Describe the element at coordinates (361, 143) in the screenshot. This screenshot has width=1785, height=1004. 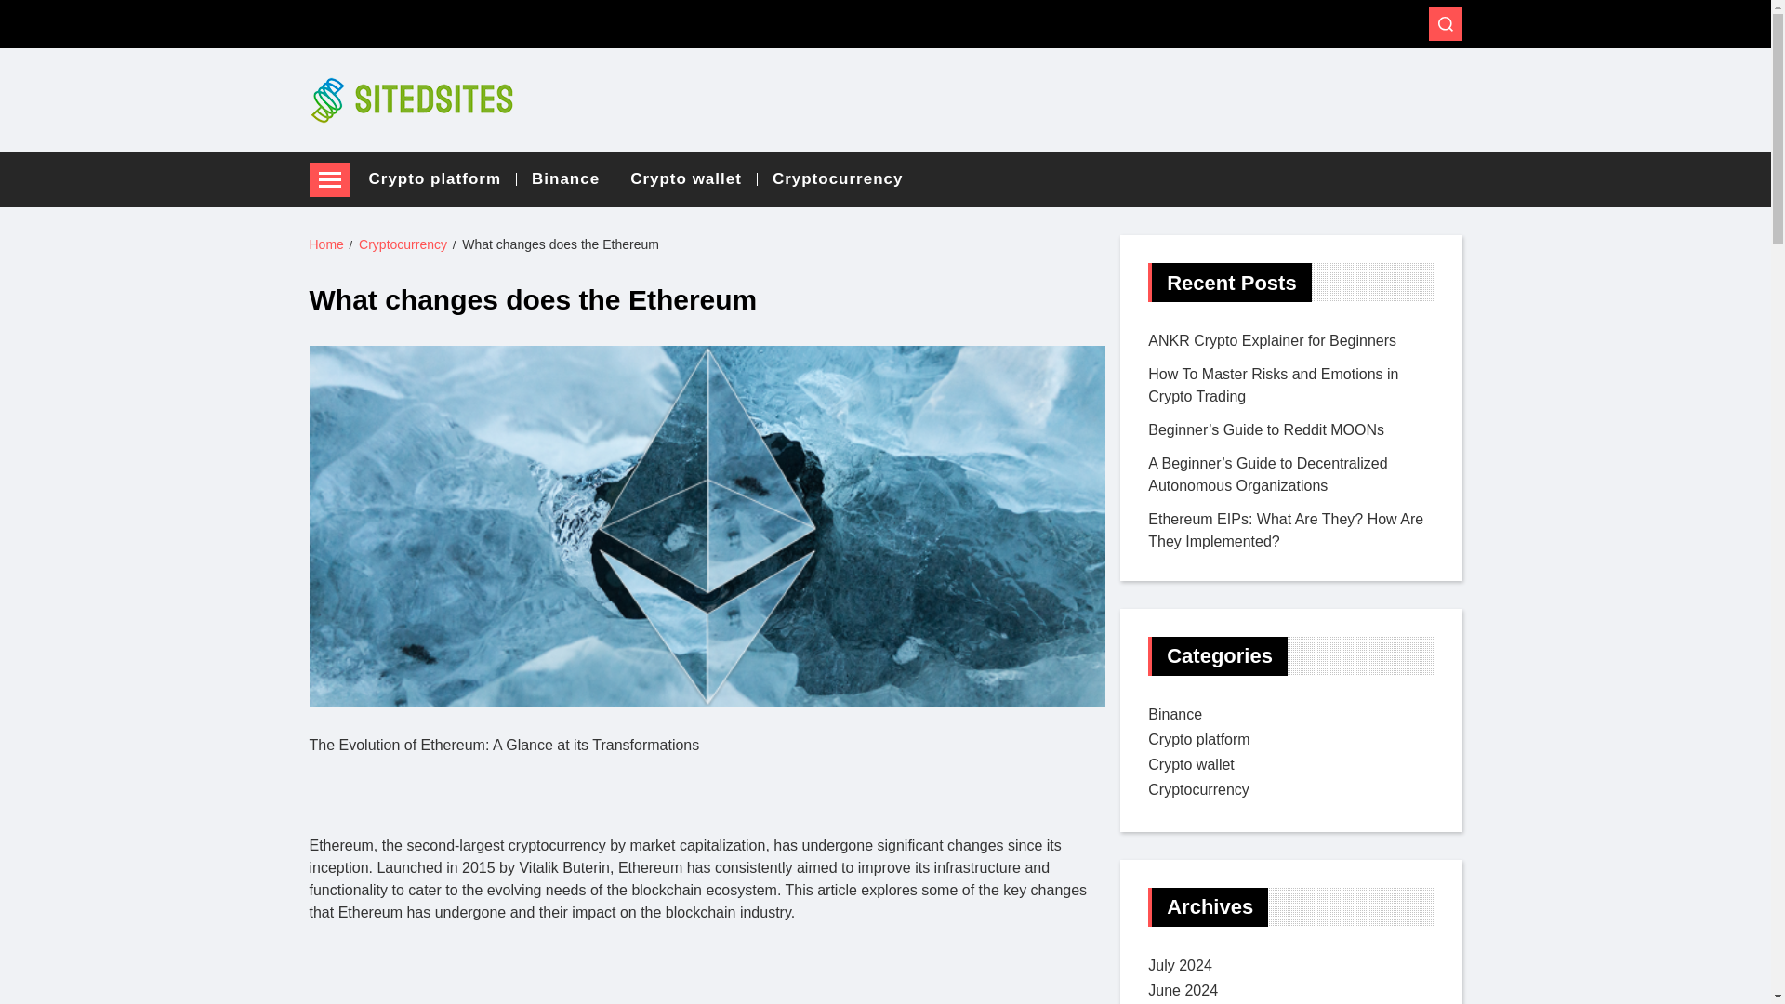
I see `sitedsites` at that location.